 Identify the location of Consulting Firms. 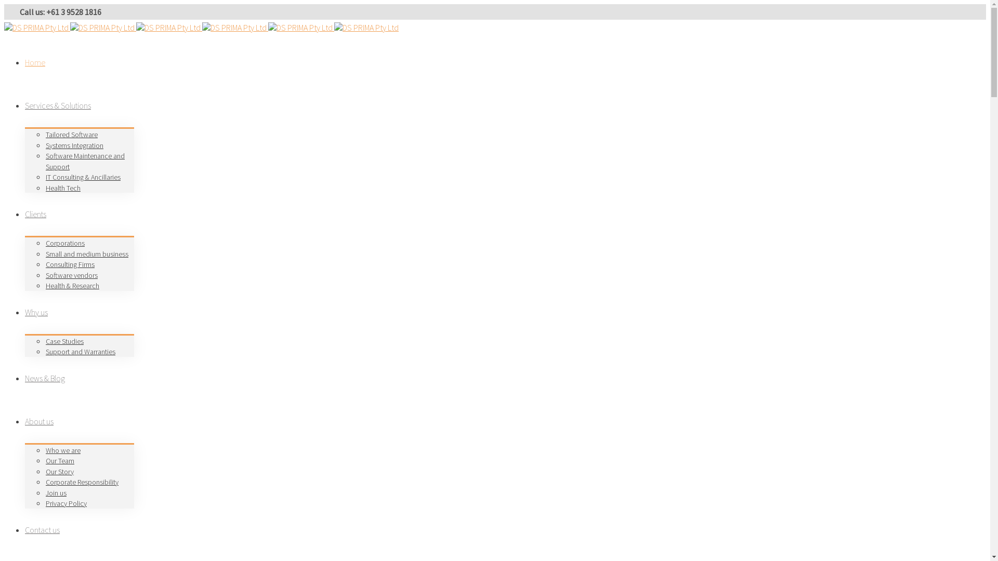
(70, 264).